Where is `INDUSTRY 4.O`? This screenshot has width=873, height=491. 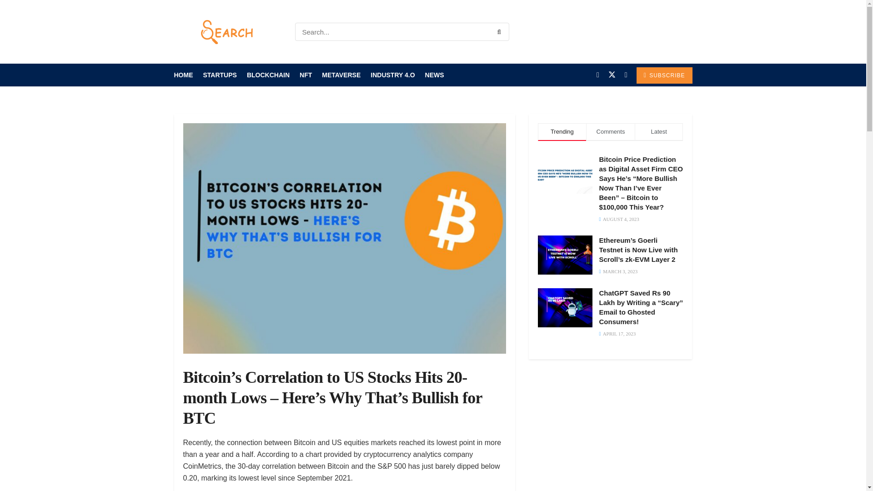
INDUSTRY 4.O is located at coordinates (392, 75).